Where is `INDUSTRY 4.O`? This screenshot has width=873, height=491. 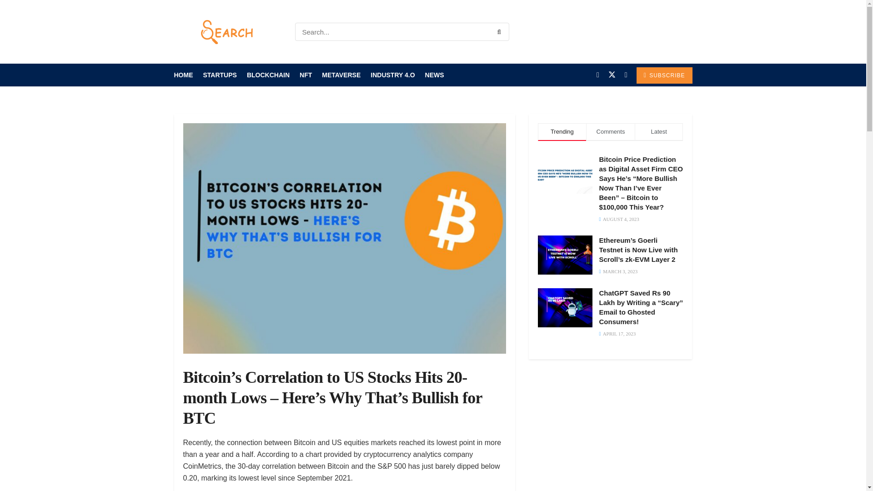
INDUSTRY 4.O is located at coordinates (392, 75).